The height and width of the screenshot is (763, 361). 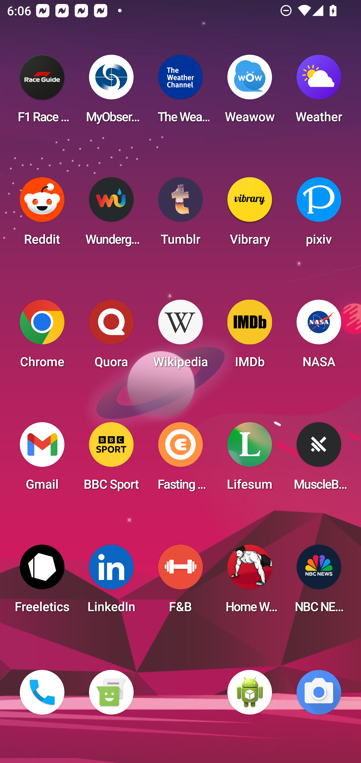 What do you see at coordinates (42, 582) in the screenshot?
I see `Freeletics` at bounding box center [42, 582].